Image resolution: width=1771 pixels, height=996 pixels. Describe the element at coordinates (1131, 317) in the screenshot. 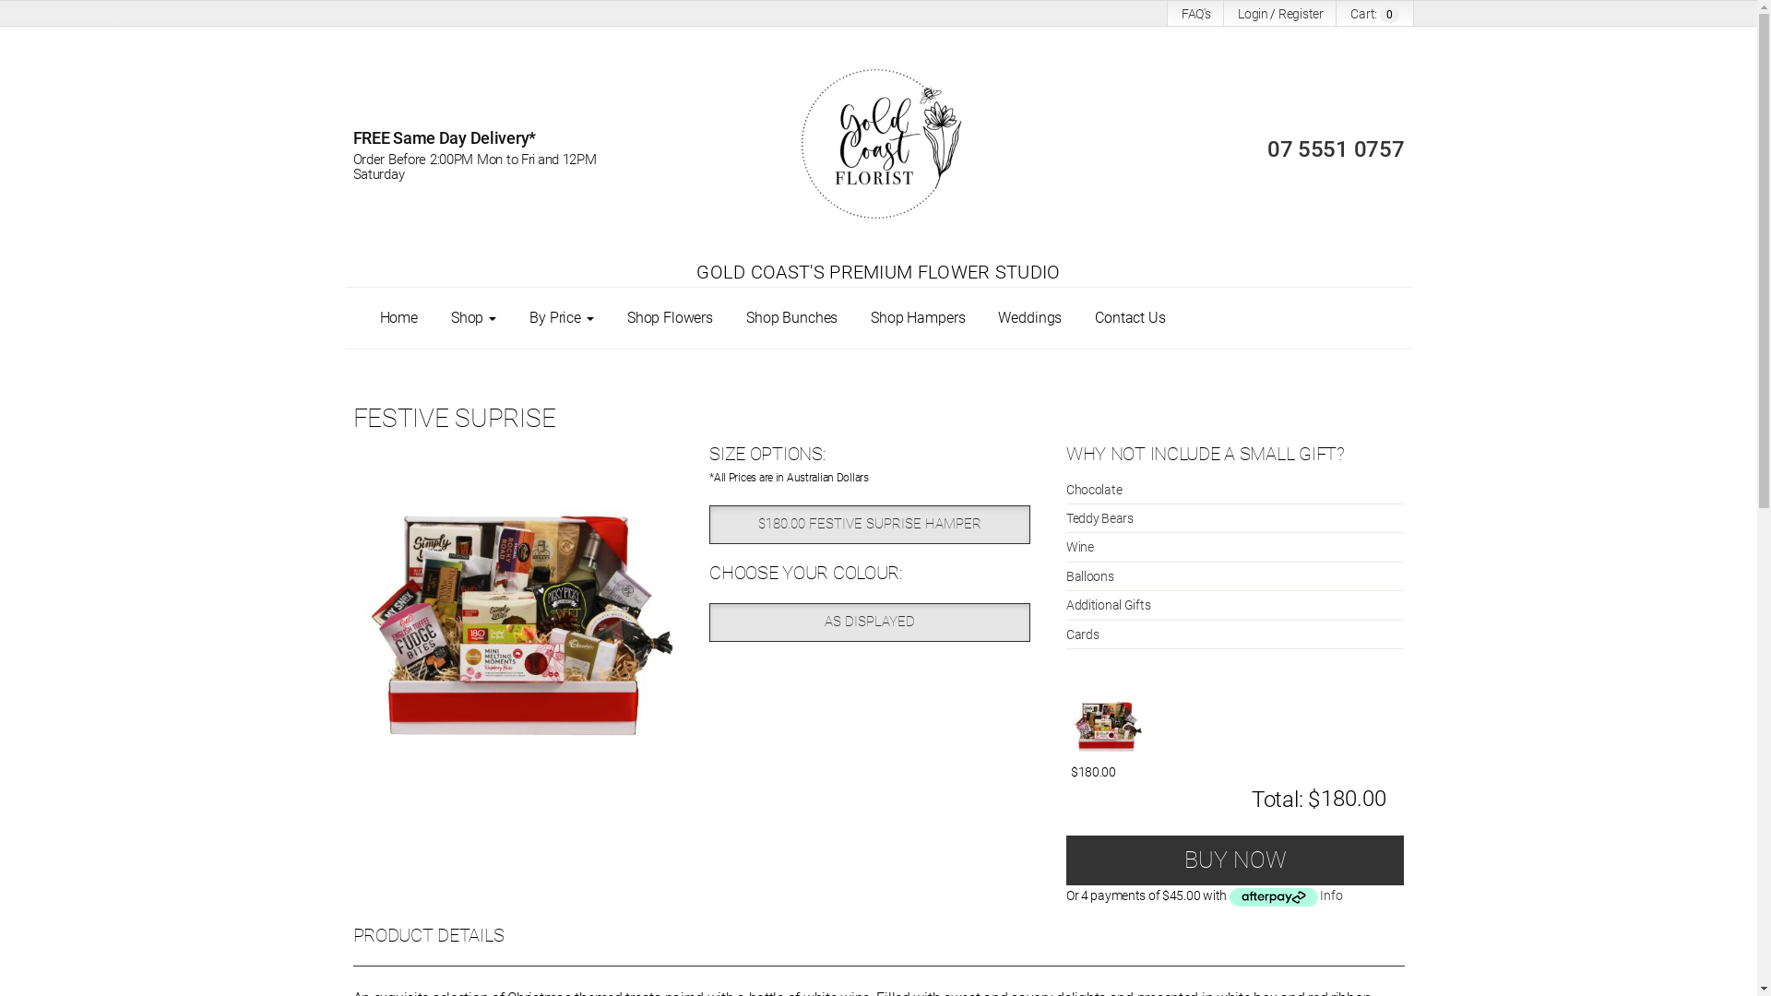

I see `Contact Us` at that location.